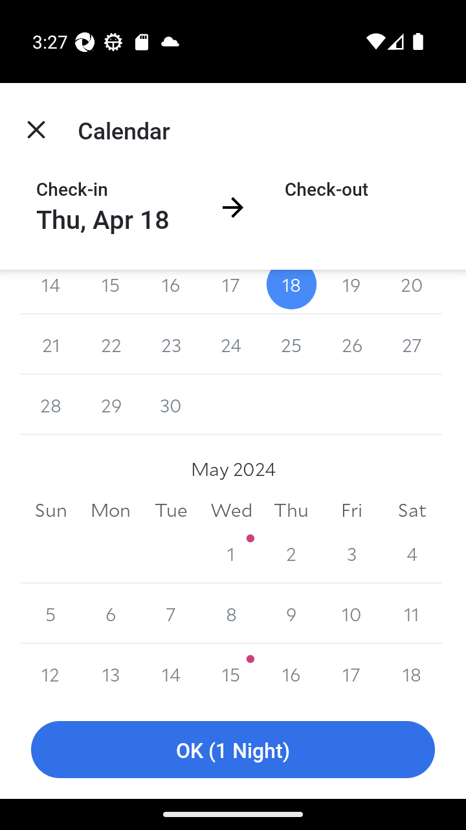 The height and width of the screenshot is (830, 466). Describe the element at coordinates (171, 405) in the screenshot. I see `30 30 April 2024` at that location.